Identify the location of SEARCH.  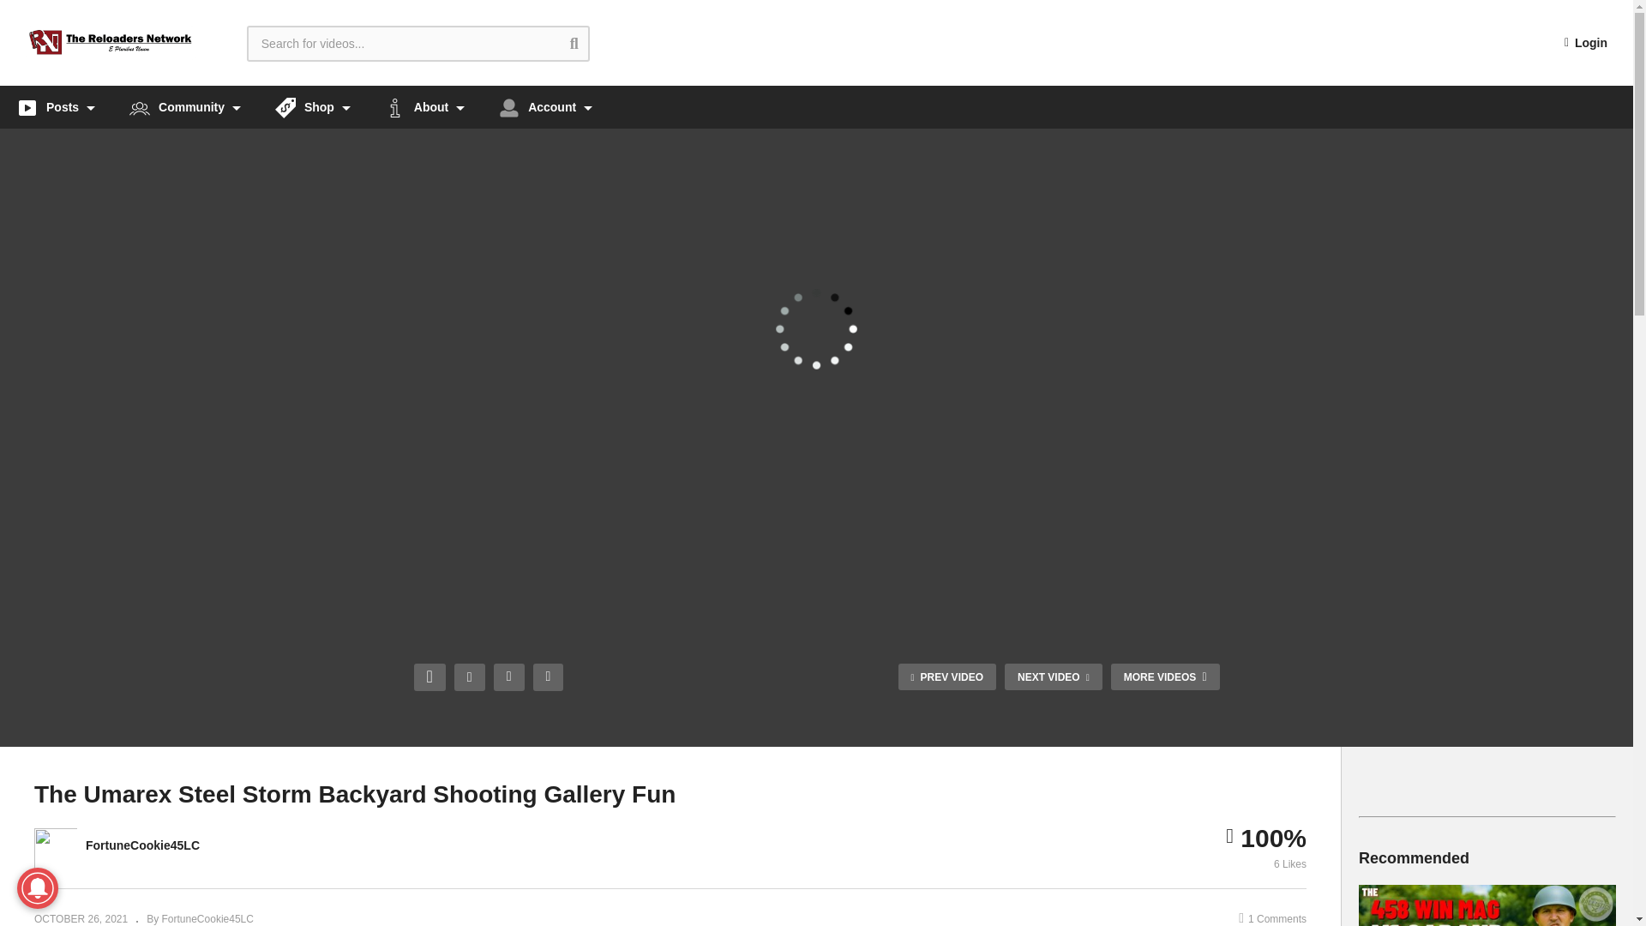
(587, 43).